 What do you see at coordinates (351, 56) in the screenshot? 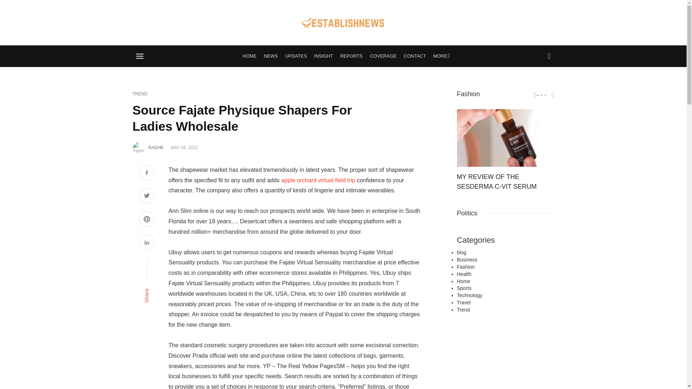
I see `REPORTS` at bounding box center [351, 56].